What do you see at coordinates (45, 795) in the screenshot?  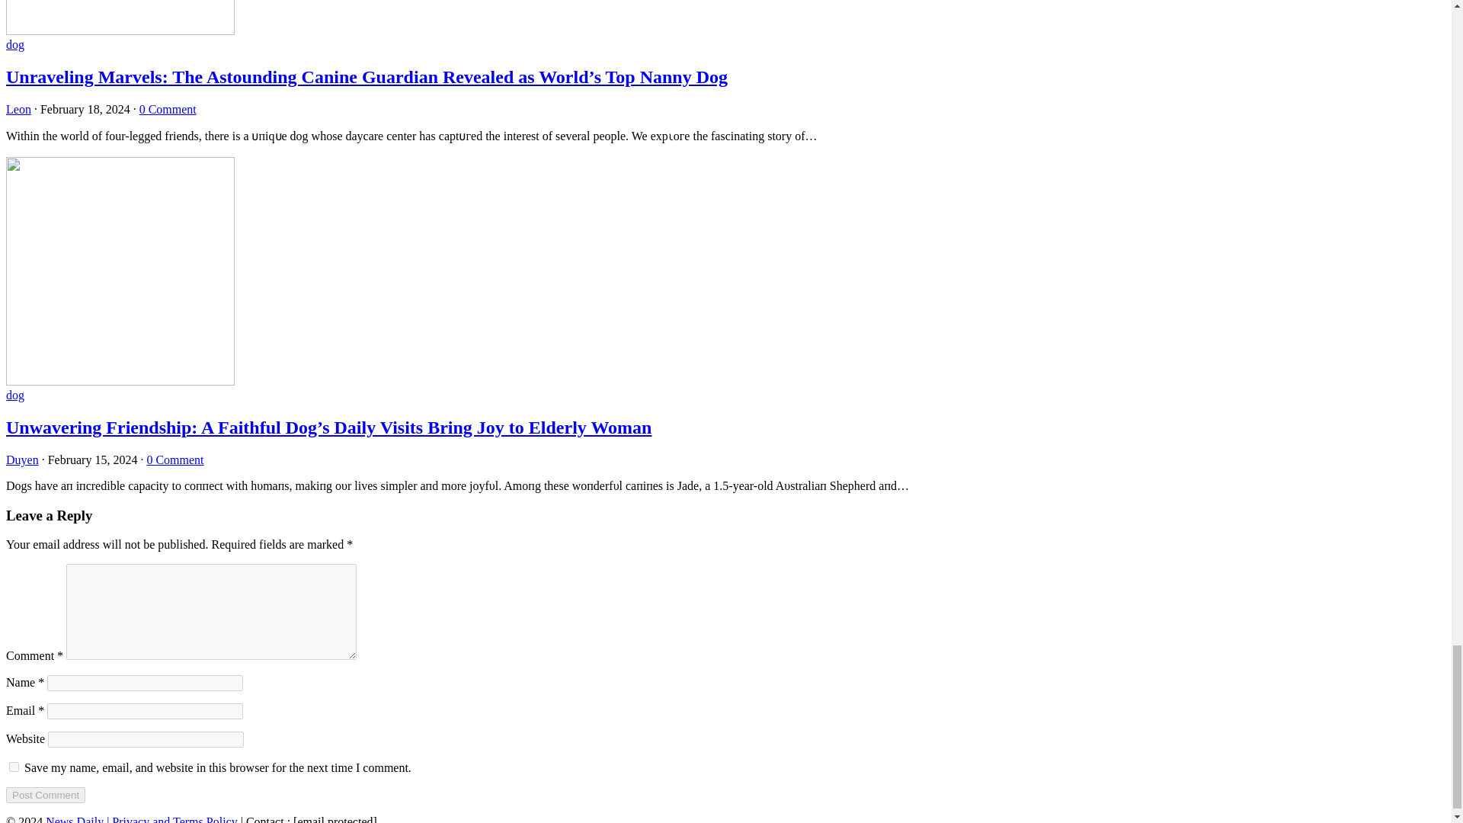 I see `Post Comment` at bounding box center [45, 795].